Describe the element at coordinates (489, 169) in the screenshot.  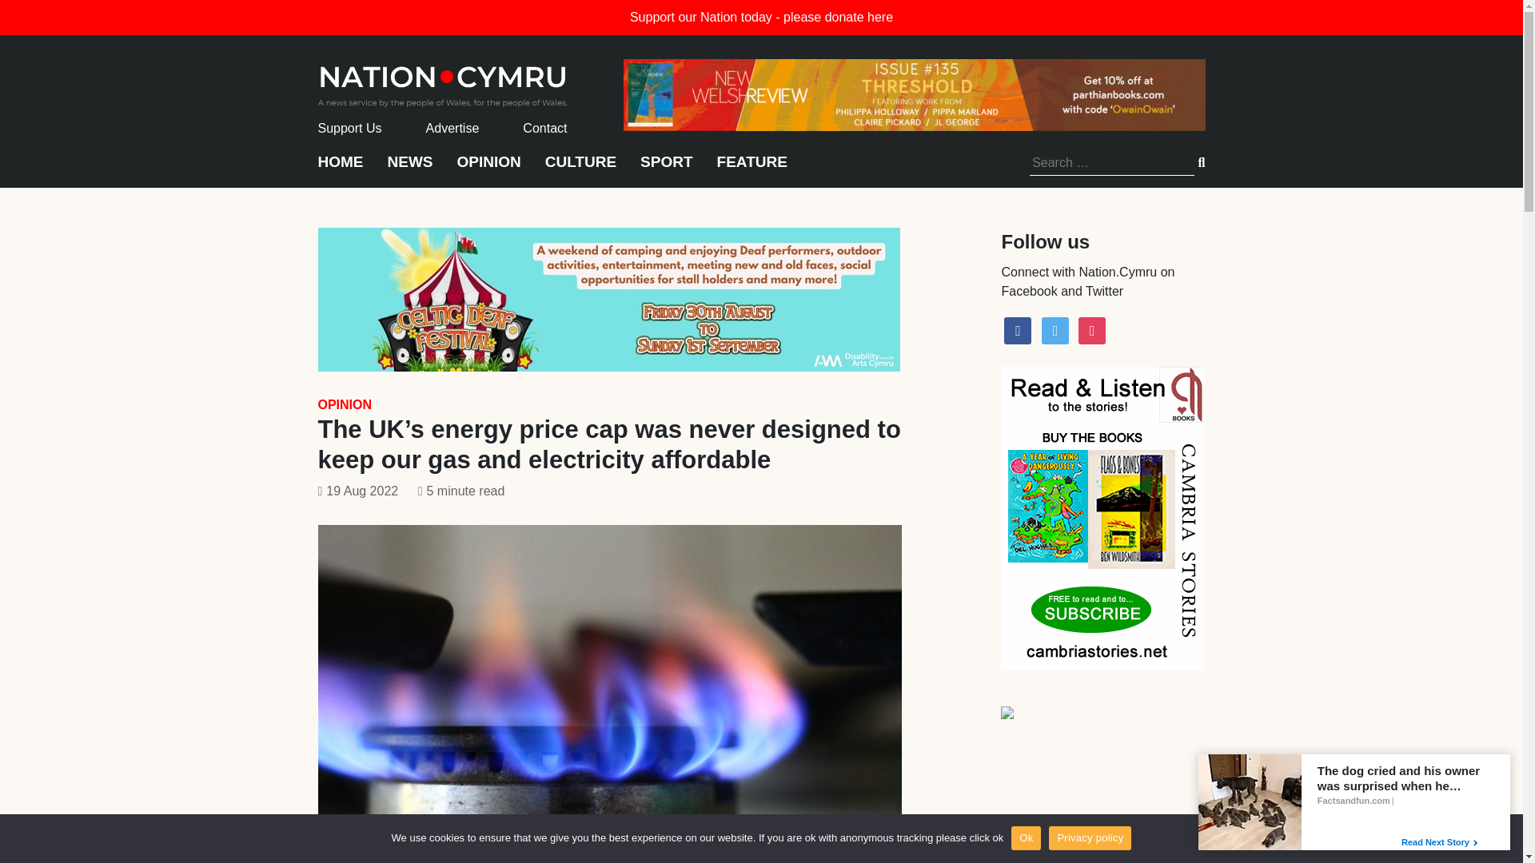
I see `OPINION` at that location.